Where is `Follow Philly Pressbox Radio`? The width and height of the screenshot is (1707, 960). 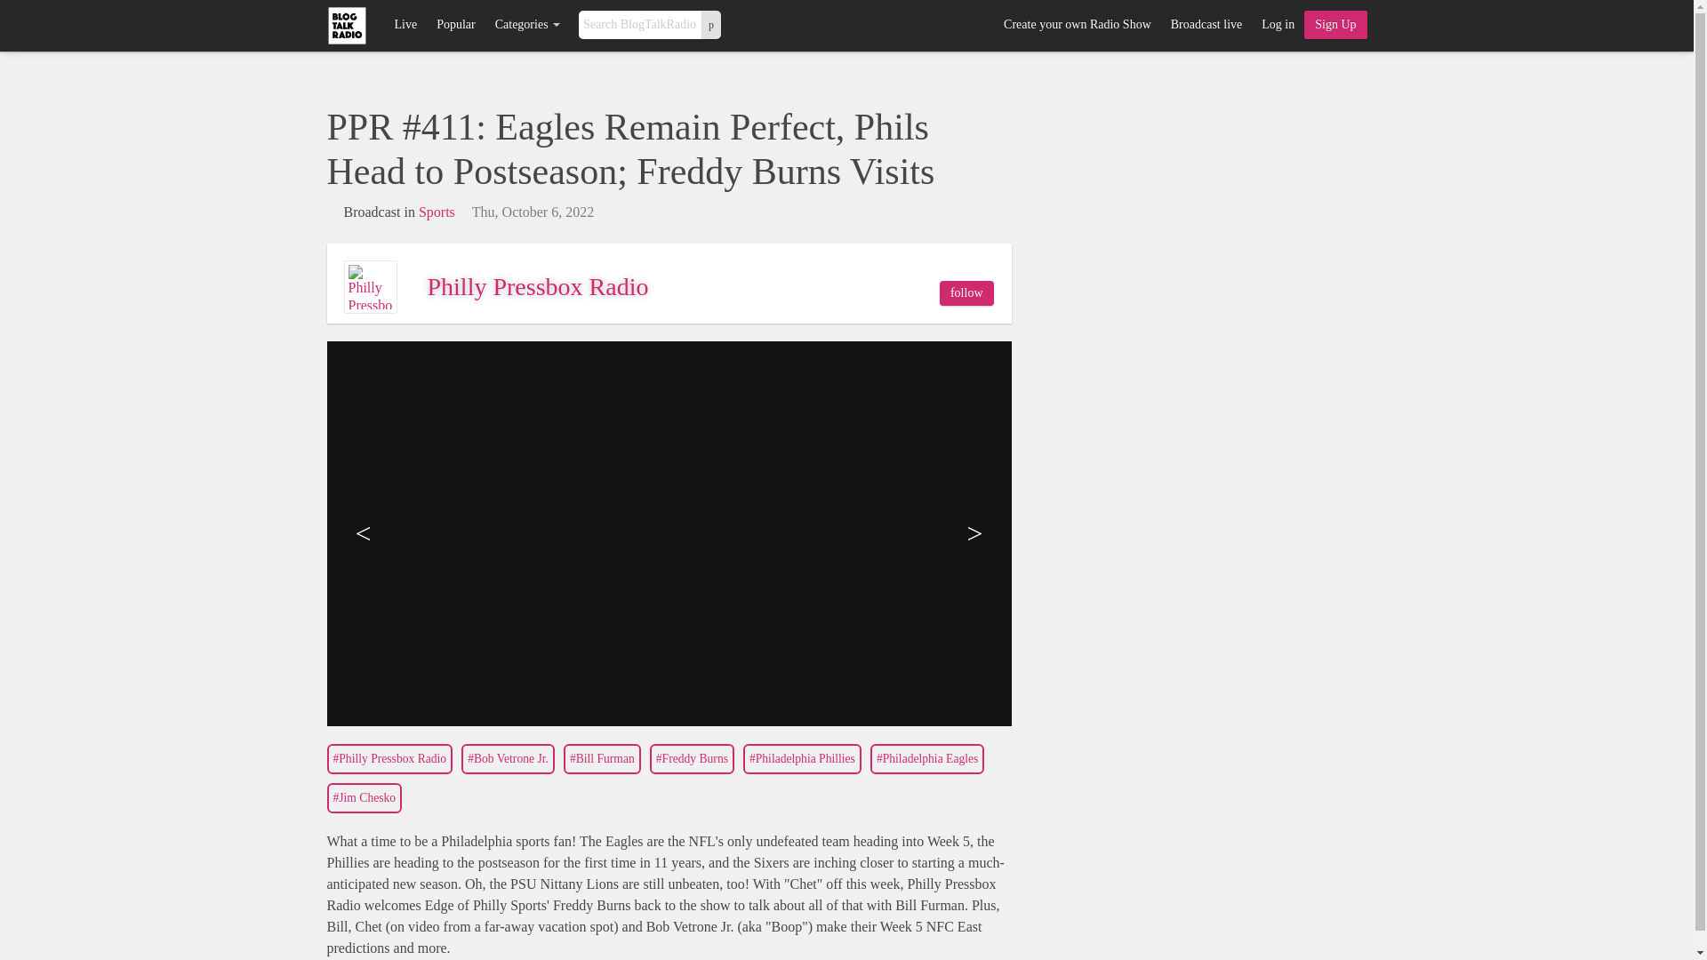
Follow Philly Pressbox Radio is located at coordinates (966, 293).